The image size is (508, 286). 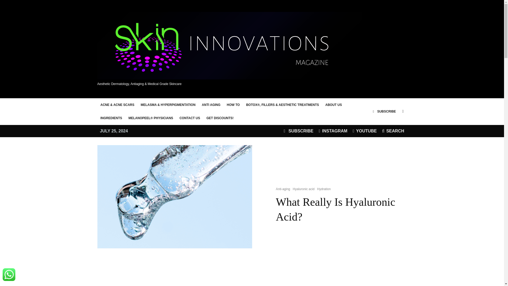 What do you see at coordinates (298, 131) in the screenshot?
I see `SUBSCRIBE` at bounding box center [298, 131].